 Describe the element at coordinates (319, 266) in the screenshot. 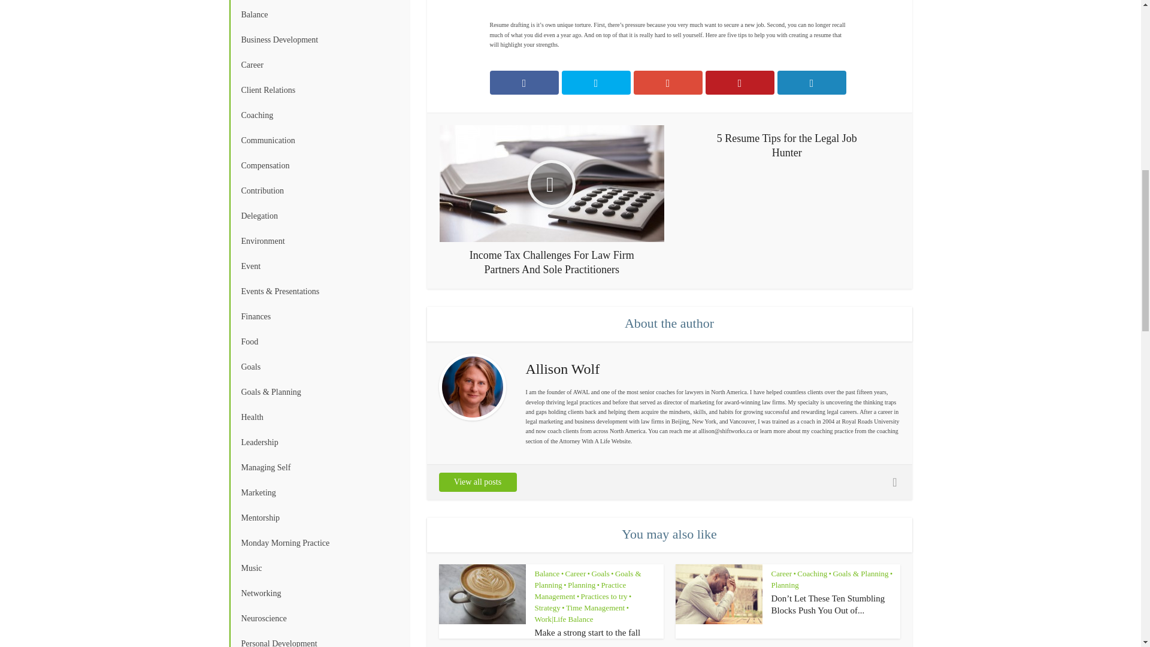

I see `Event` at that location.